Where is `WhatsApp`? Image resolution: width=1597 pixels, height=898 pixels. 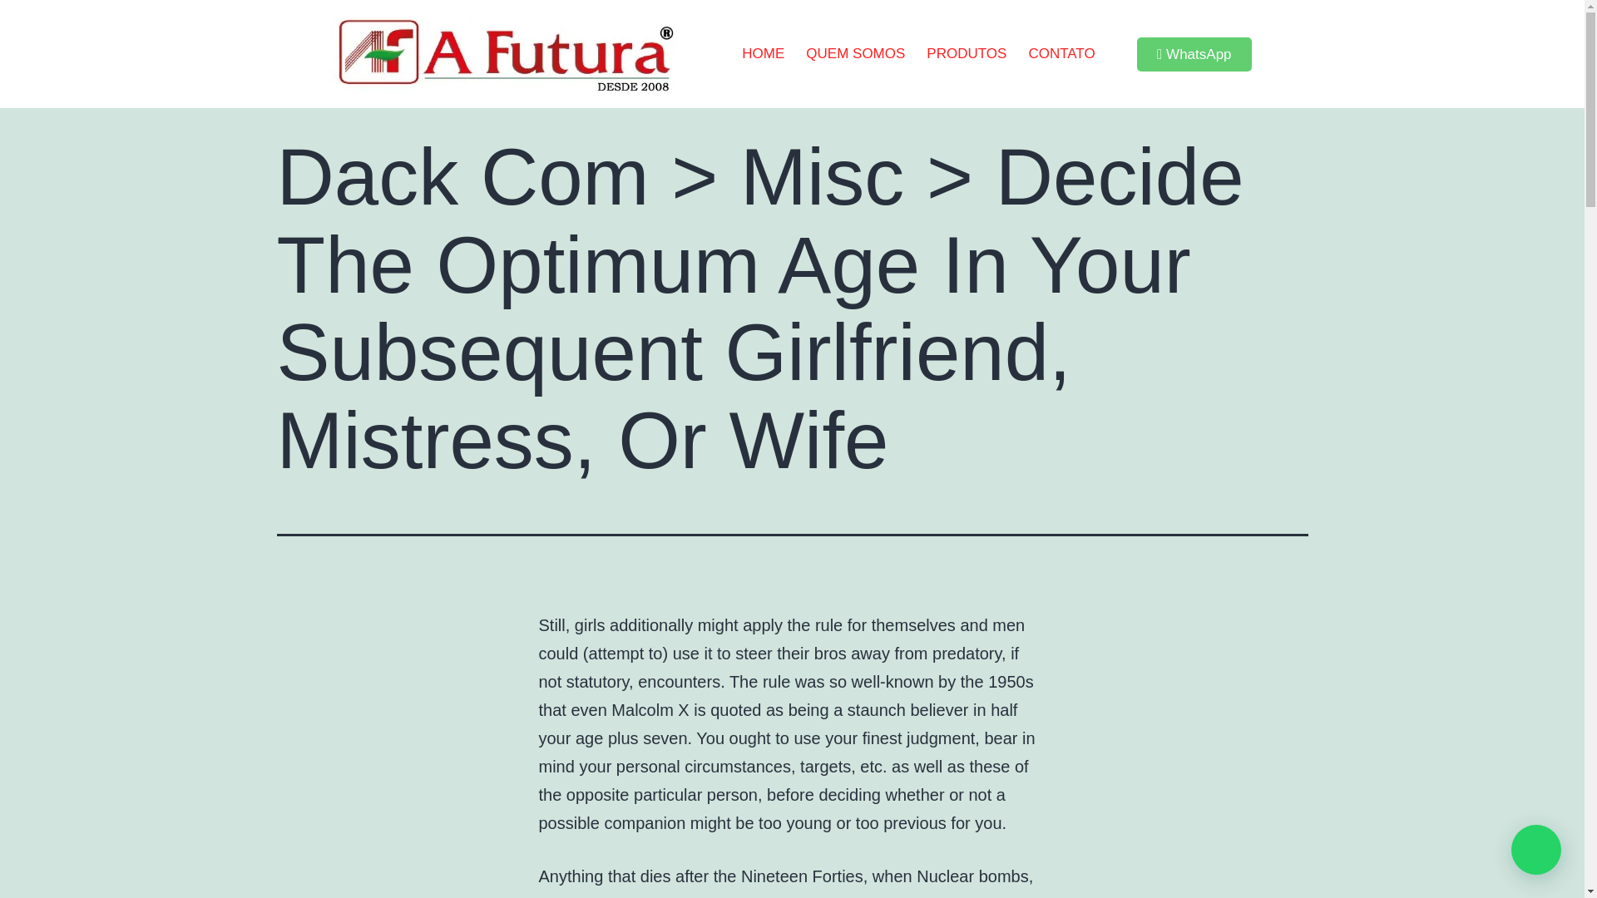
WhatsApp is located at coordinates (1194, 55).